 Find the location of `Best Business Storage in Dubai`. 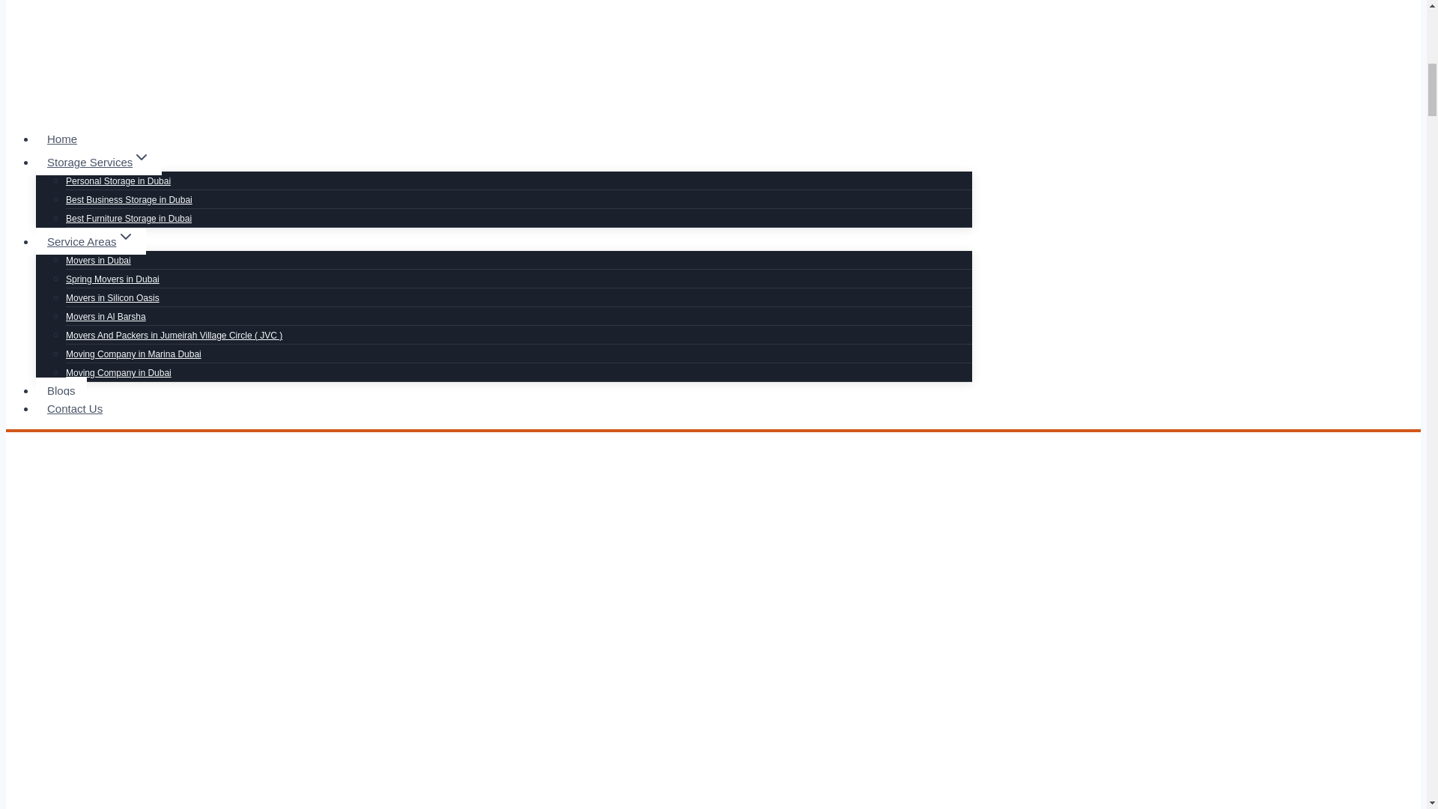

Best Business Storage in Dubai is located at coordinates (129, 200).